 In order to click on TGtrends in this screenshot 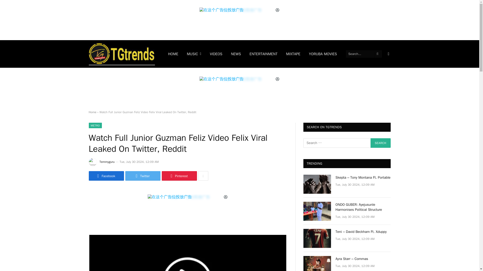, I will do `click(122, 54)`.